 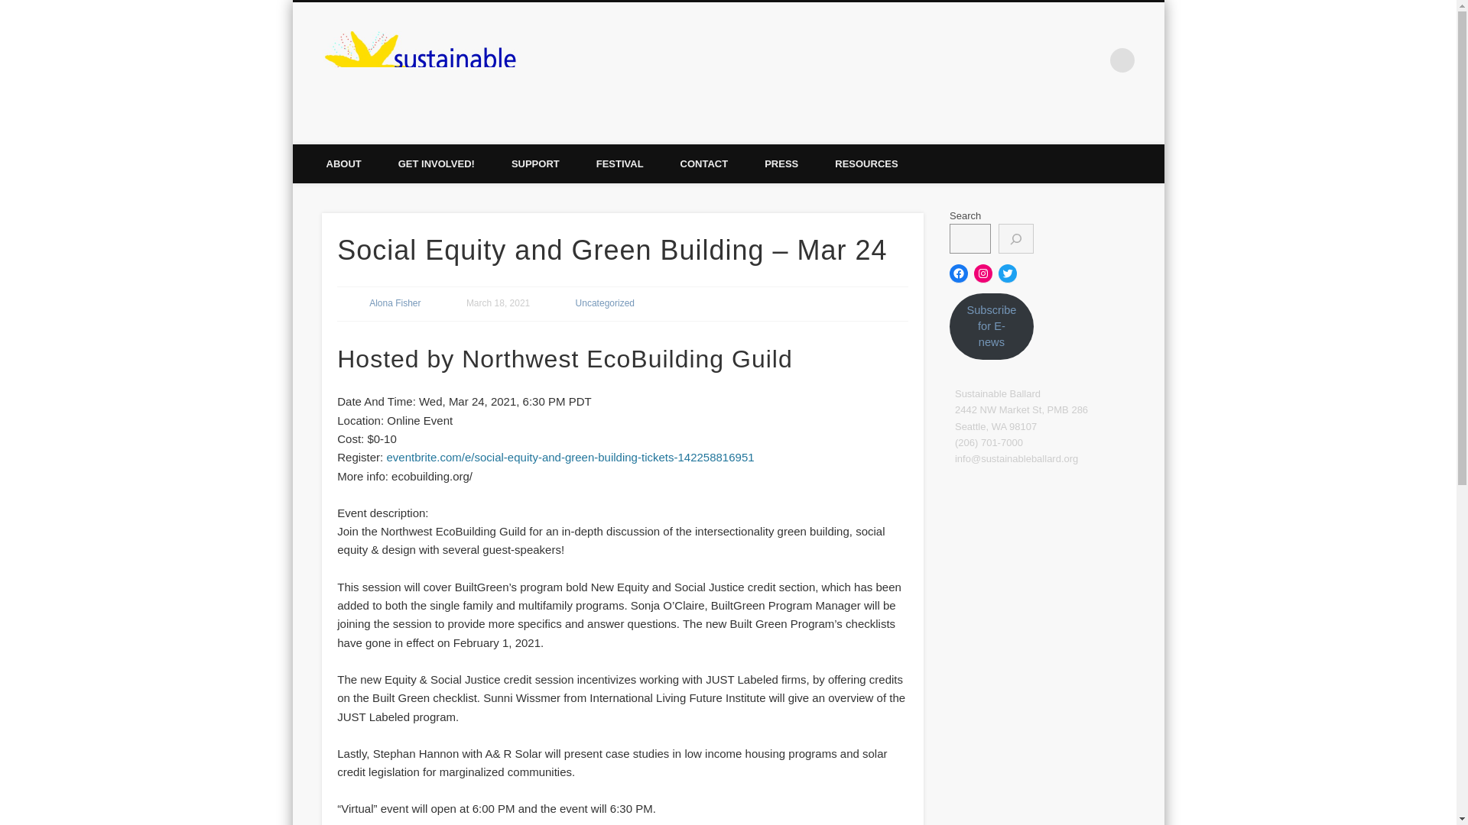 What do you see at coordinates (781, 163) in the screenshot?
I see `In the news` at bounding box center [781, 163].